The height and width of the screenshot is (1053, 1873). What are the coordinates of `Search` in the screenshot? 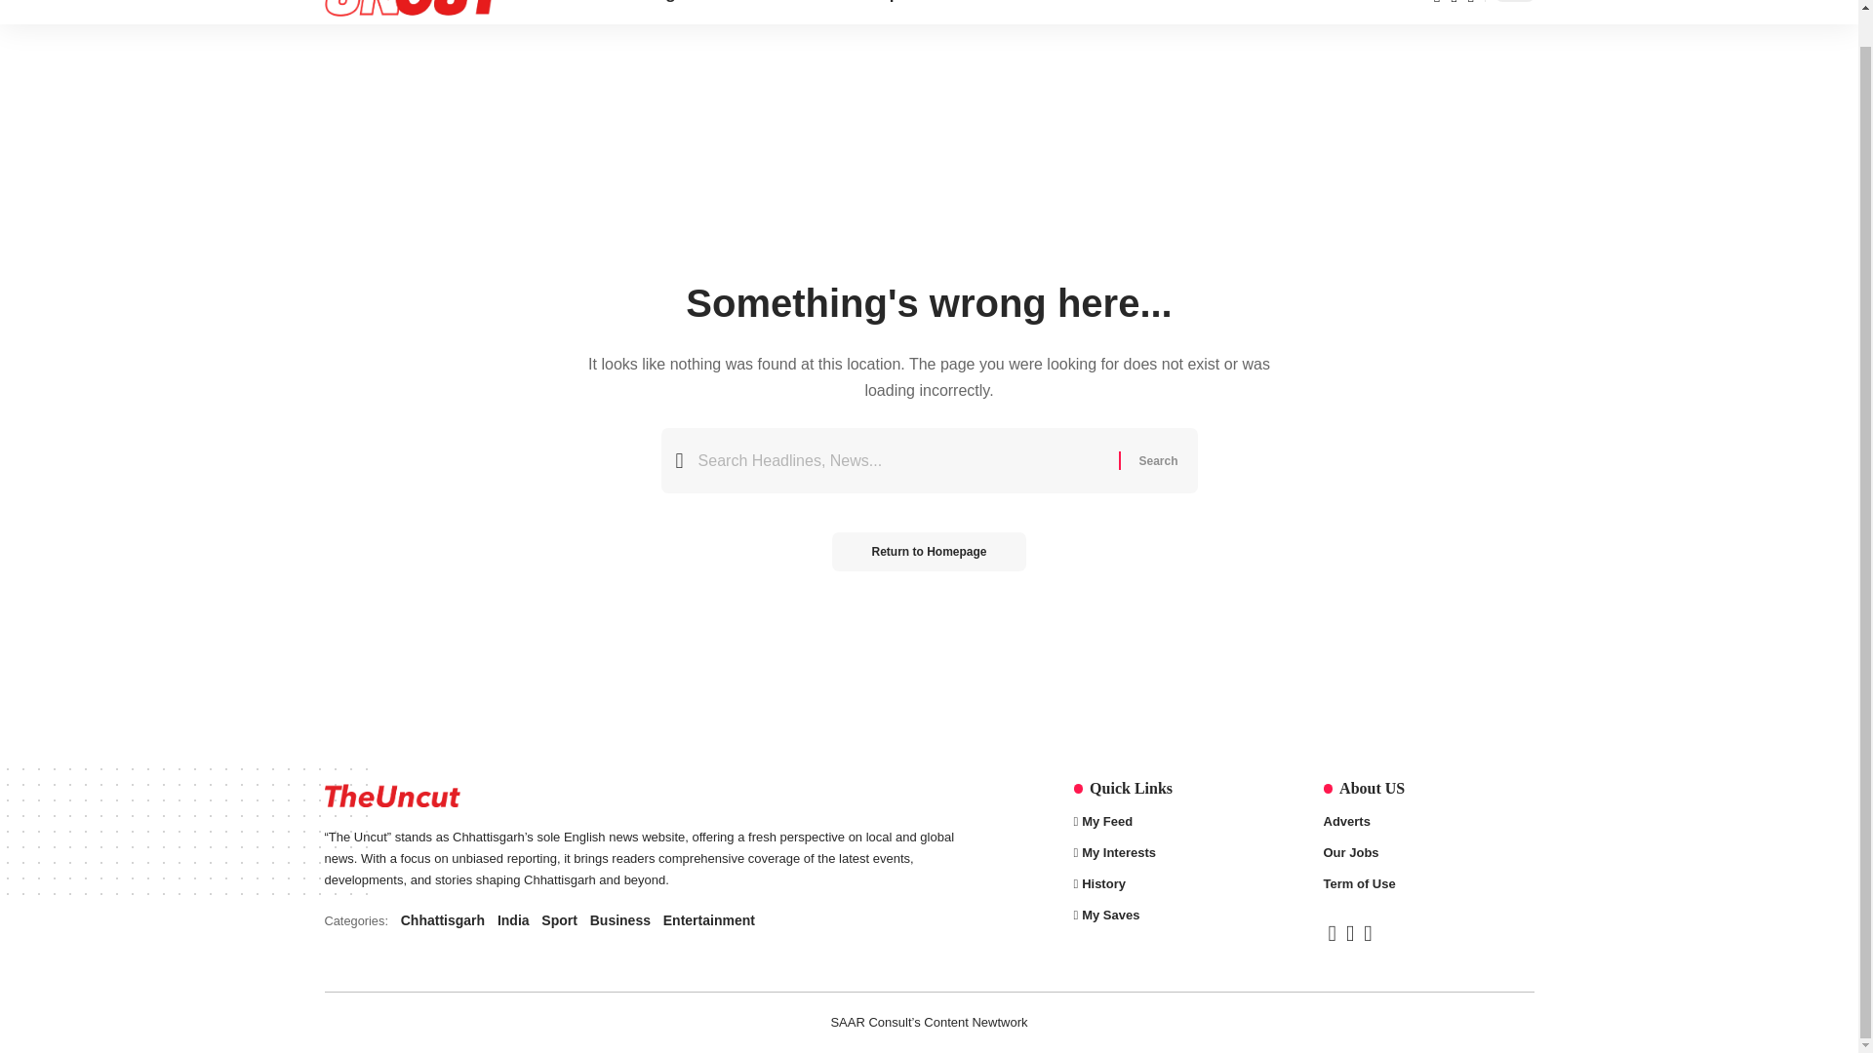 It's located at (1157, 460).